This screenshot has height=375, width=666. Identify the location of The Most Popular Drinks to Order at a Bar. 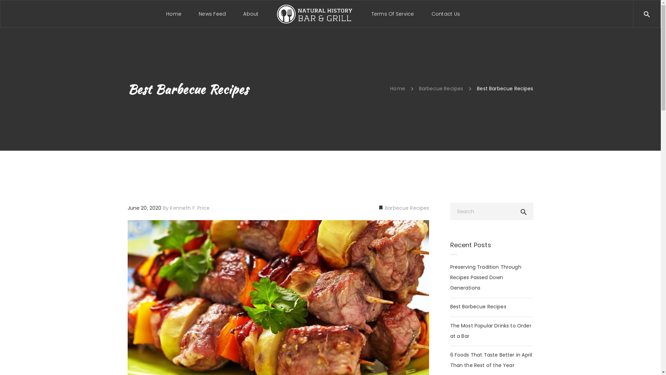
(492, 331).